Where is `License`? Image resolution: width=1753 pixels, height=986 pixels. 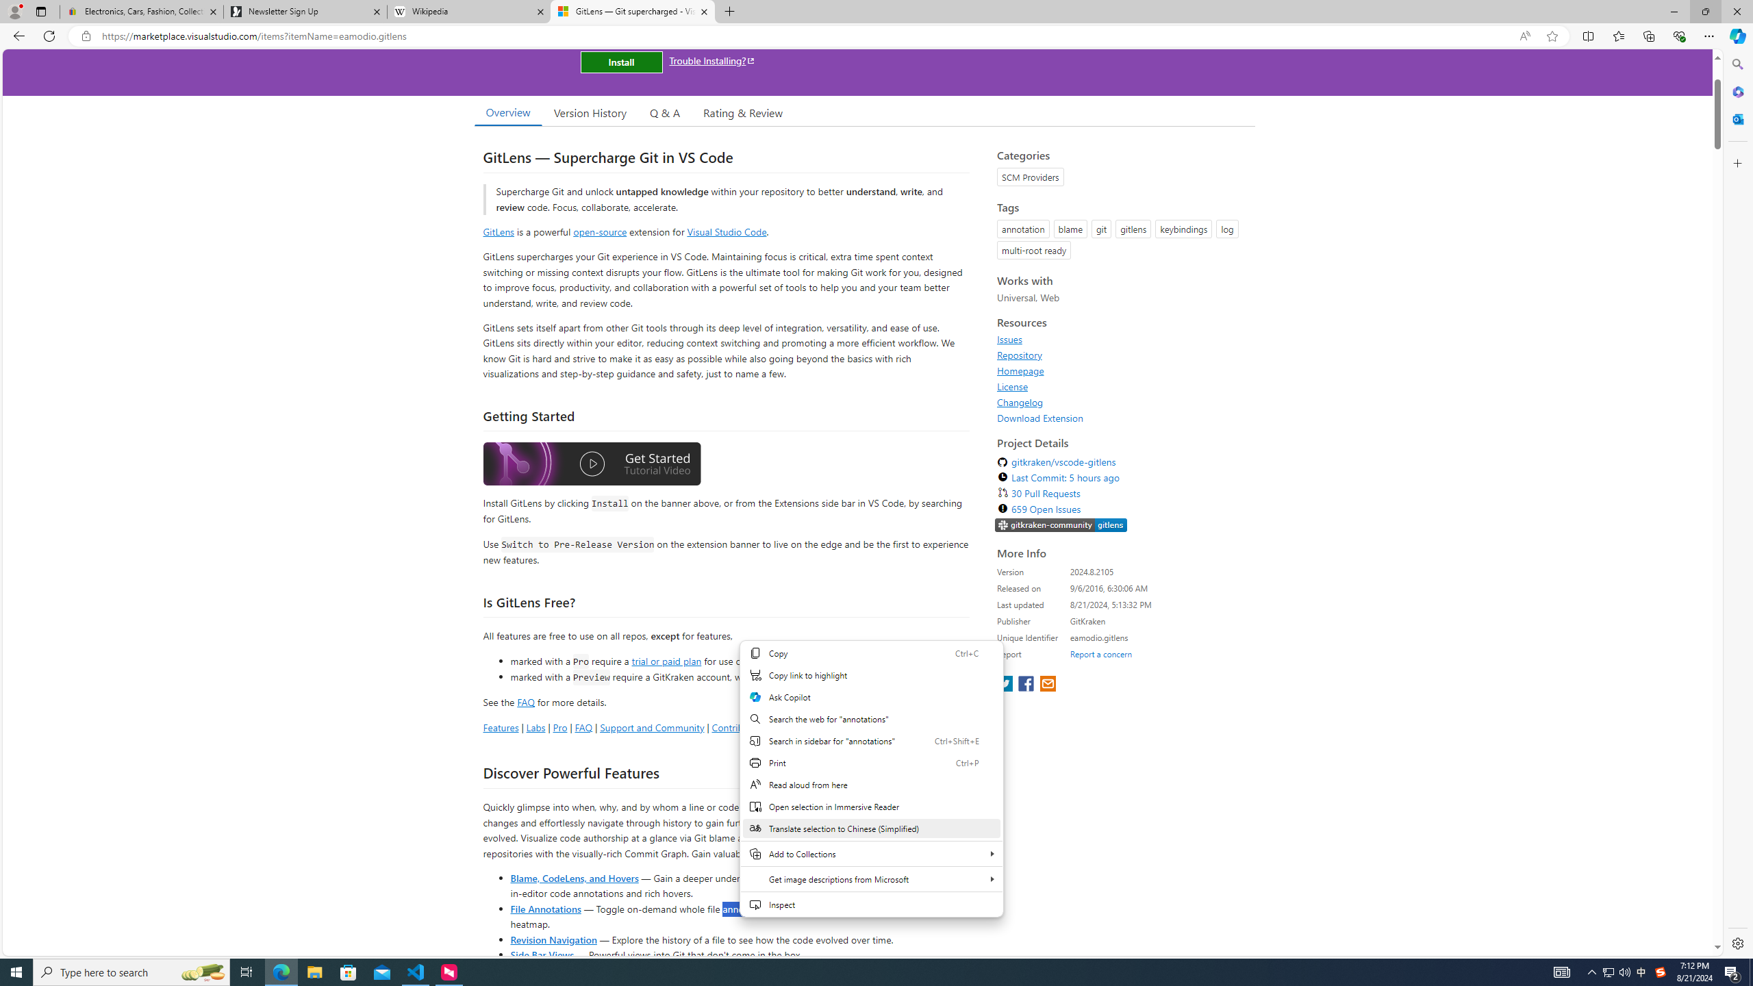 License is located at coordinates (1122, 386).